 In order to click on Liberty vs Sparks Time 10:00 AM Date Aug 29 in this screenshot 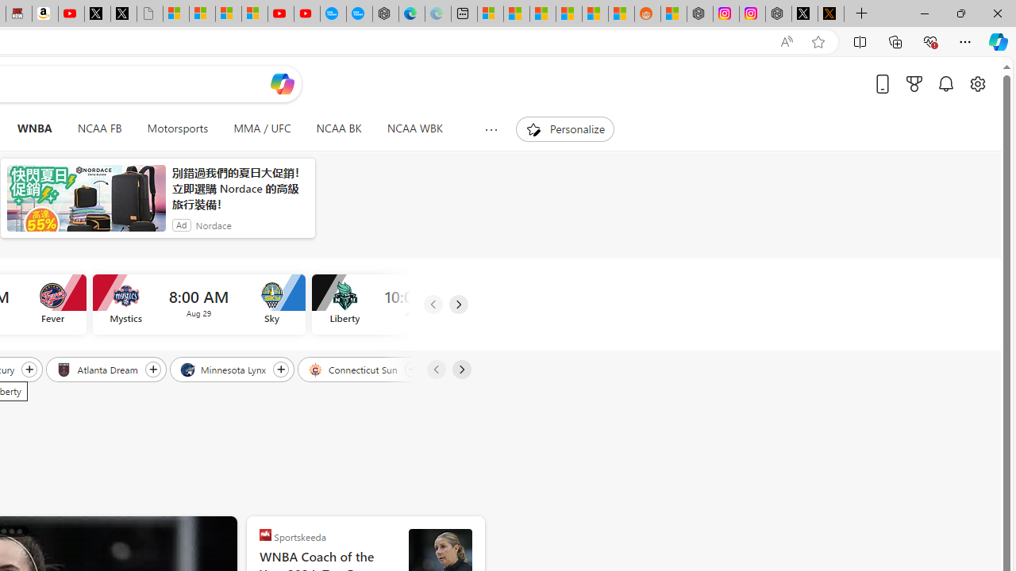, I will do `click(418, 305)`.